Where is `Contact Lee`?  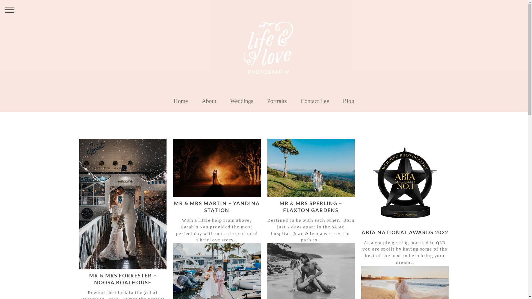
Contact Lee is located at coordinates (315, 101).